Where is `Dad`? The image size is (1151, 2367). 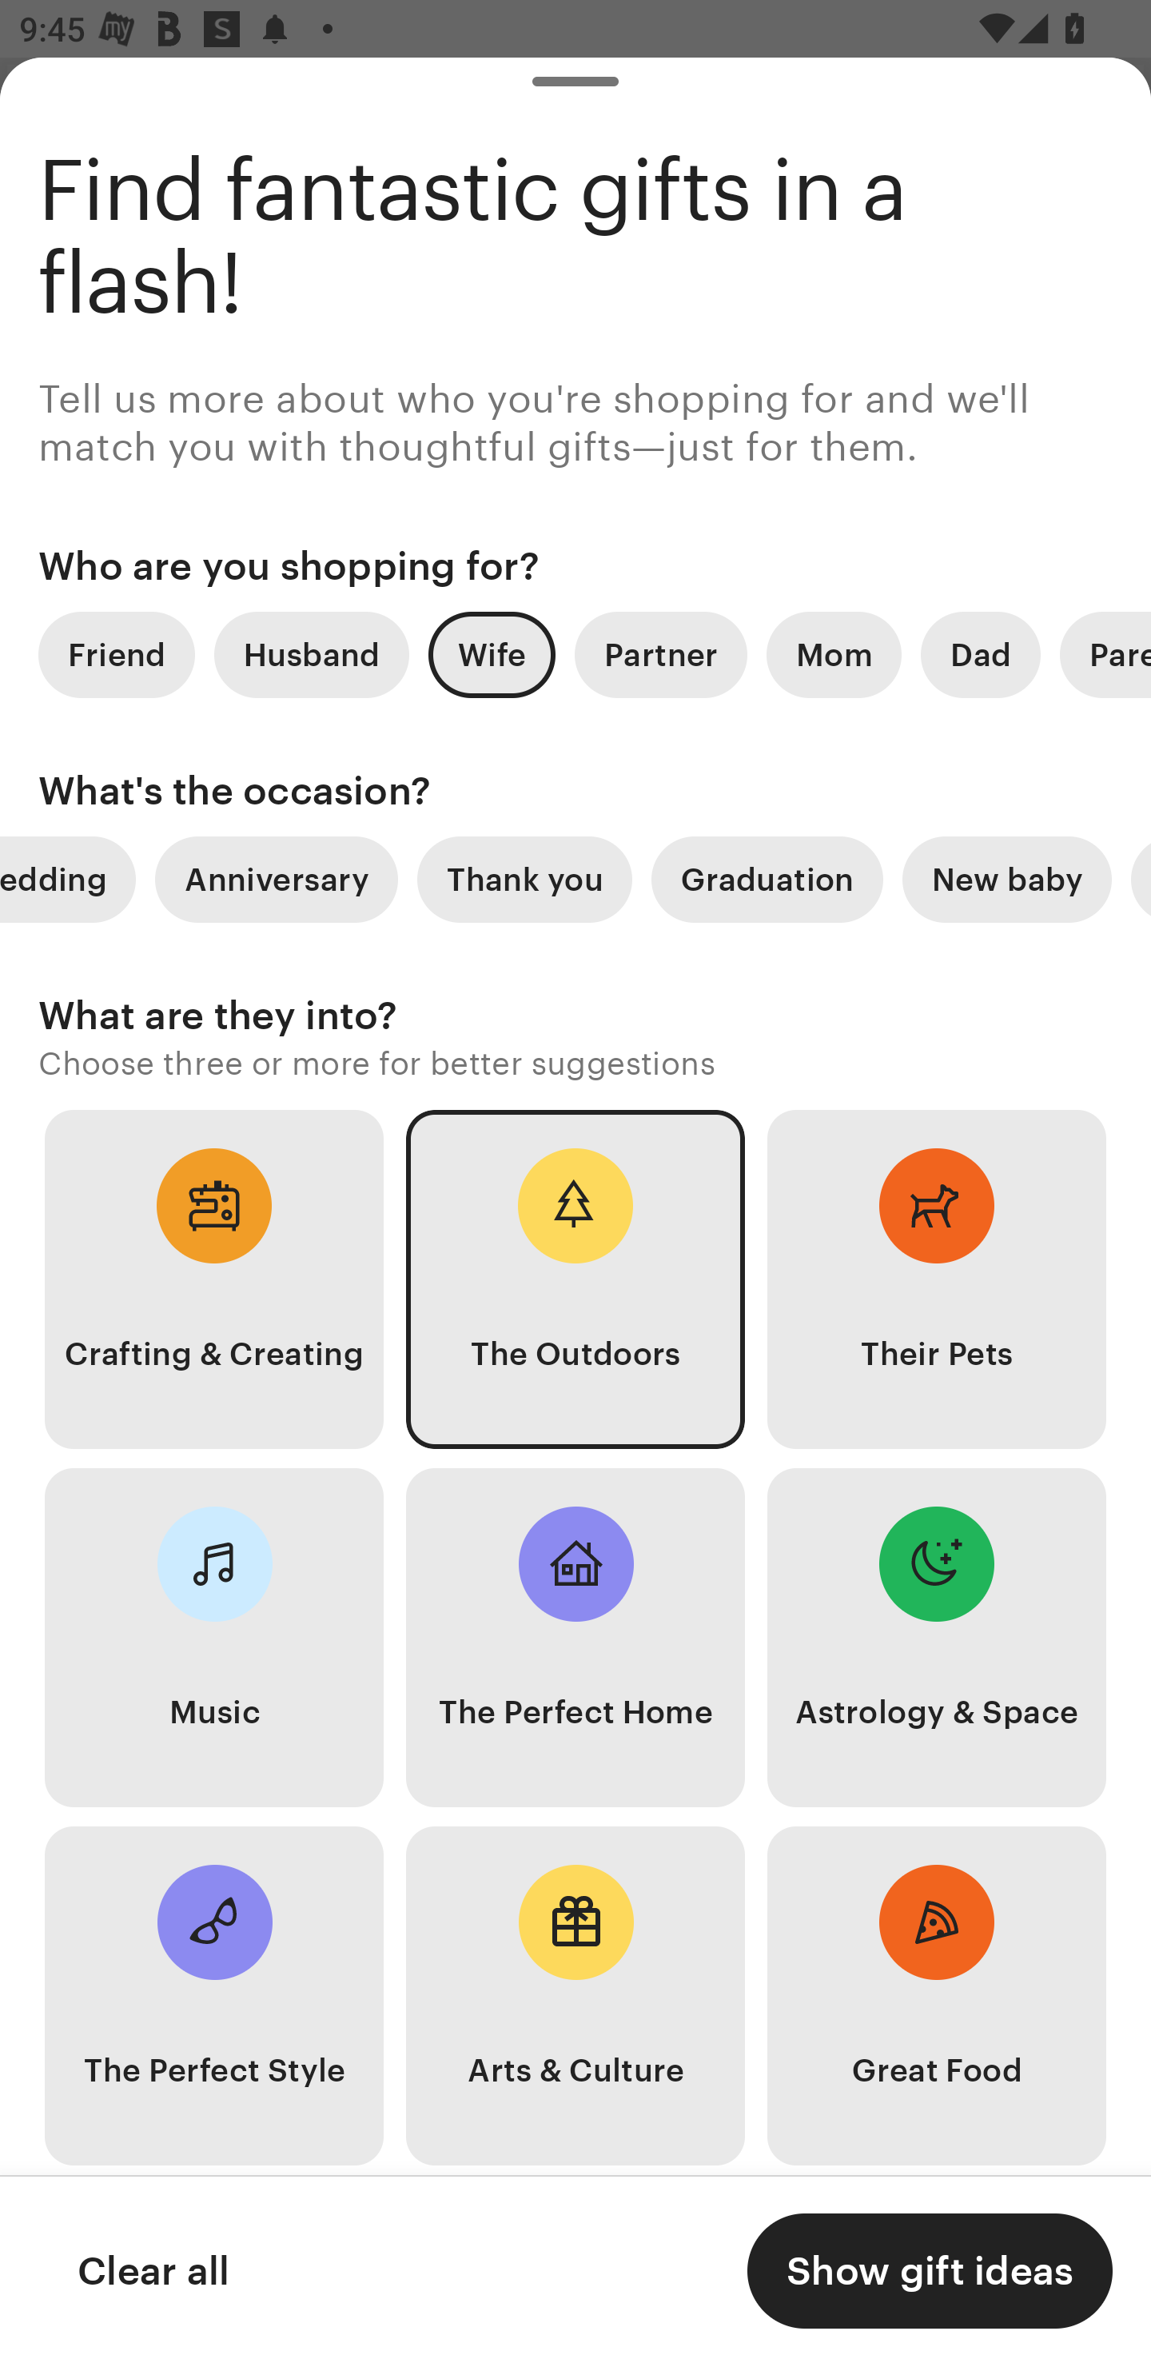
Dad is located at coordinates (980, 654).